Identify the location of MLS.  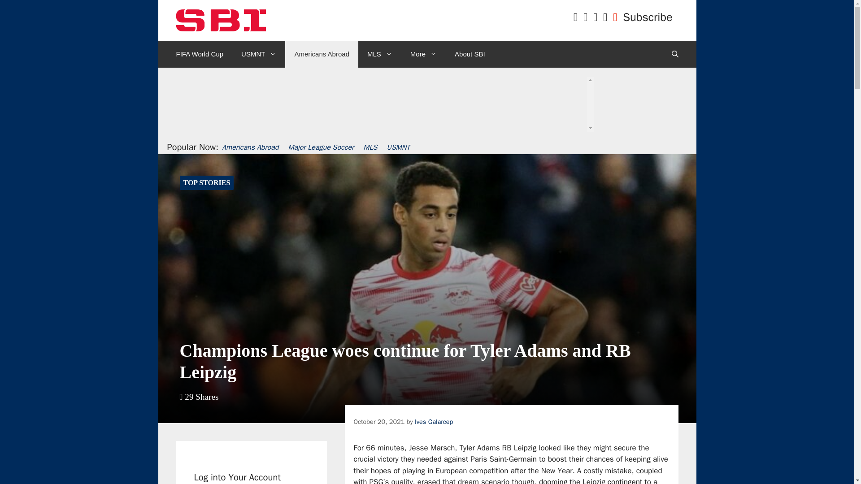
(379, 54).